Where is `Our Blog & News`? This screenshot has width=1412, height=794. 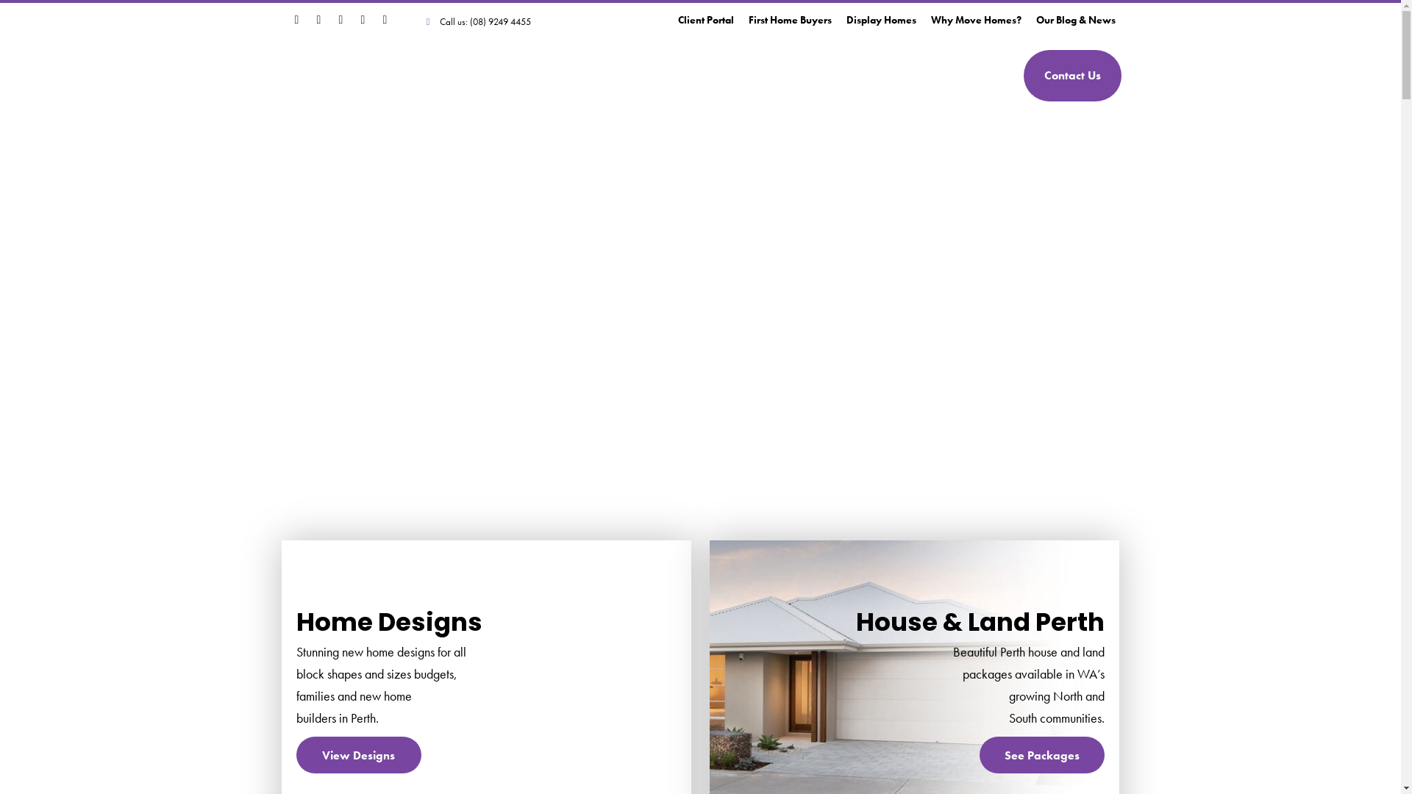 Our Blog & News is located at coordinates (1075, 20).